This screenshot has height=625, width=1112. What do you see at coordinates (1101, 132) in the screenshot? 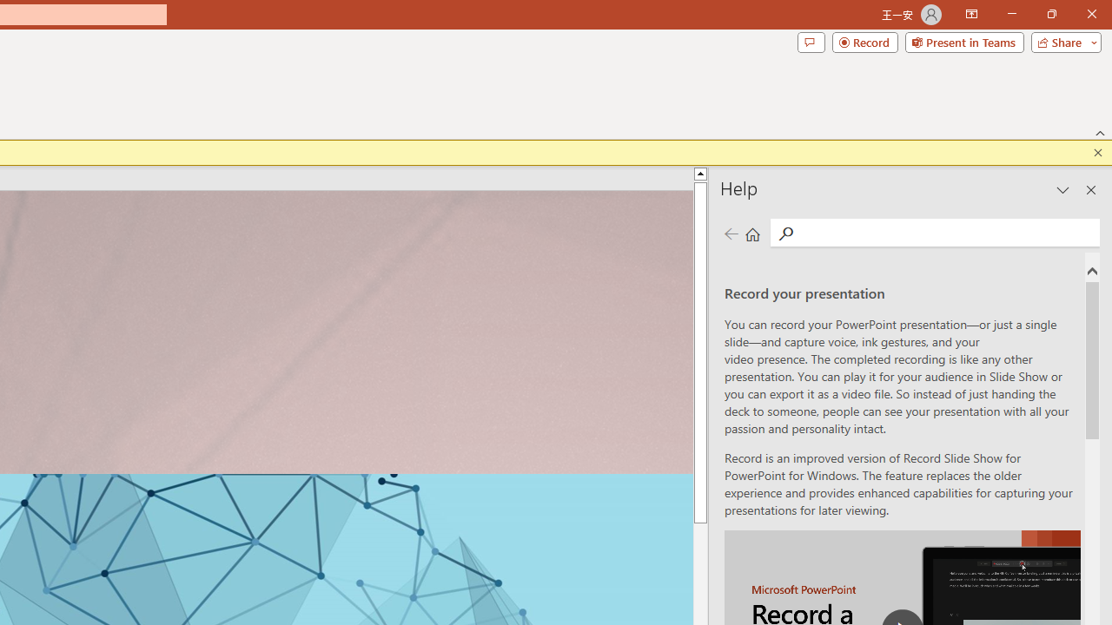
I see `Collapse the Ribbon` at bounding box center [1101, 132].